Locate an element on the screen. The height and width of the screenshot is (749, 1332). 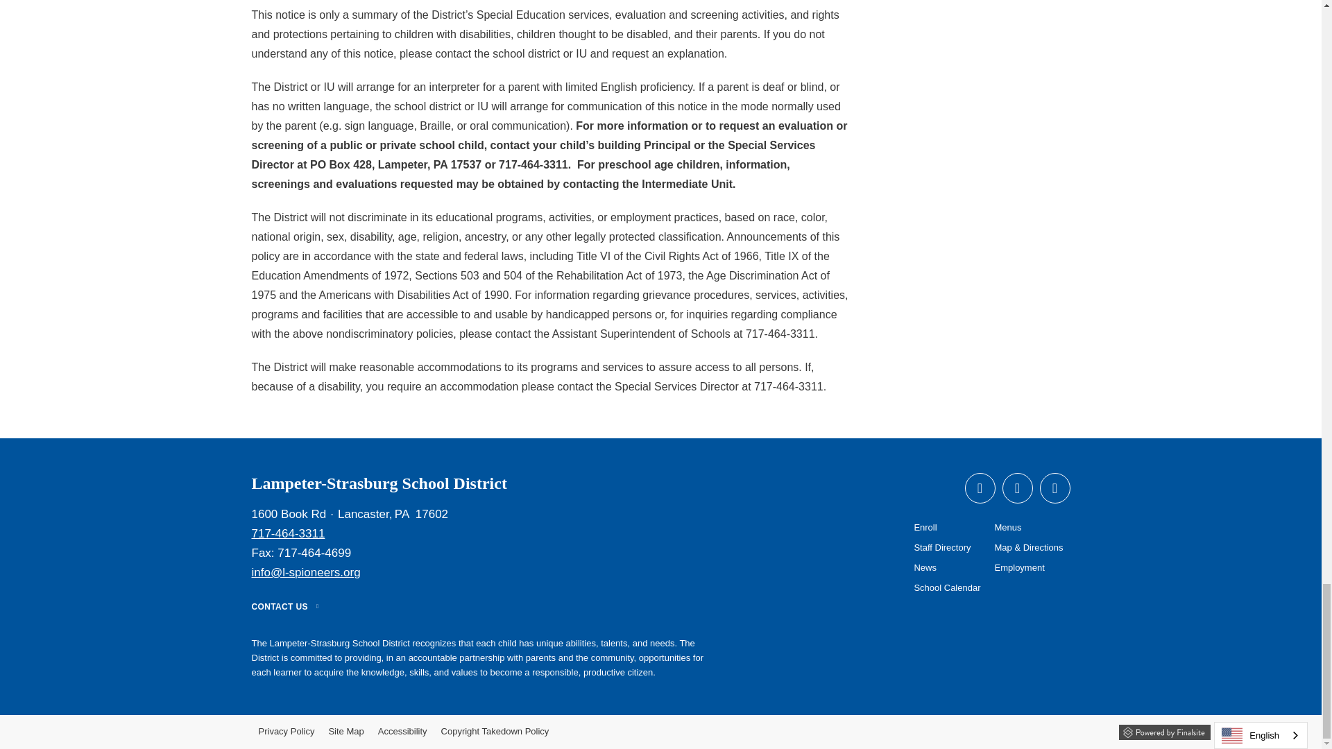
Powered by Finalsite opens in a new window is located at coordinates (1164, 730).